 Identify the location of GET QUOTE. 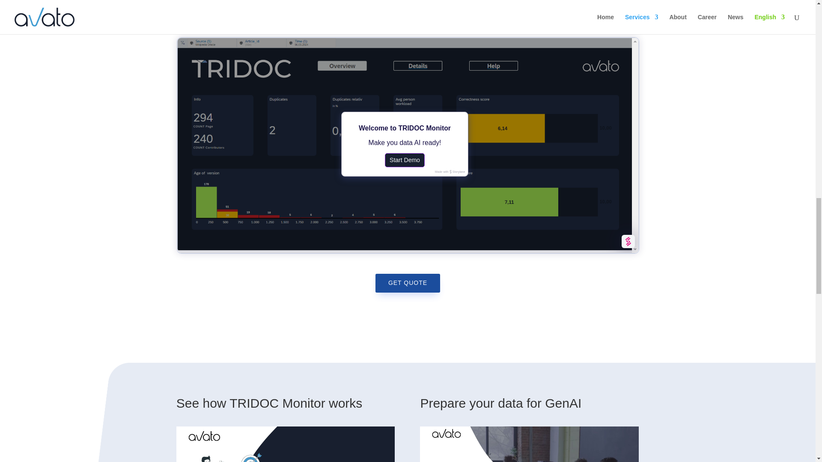
(408, 283).